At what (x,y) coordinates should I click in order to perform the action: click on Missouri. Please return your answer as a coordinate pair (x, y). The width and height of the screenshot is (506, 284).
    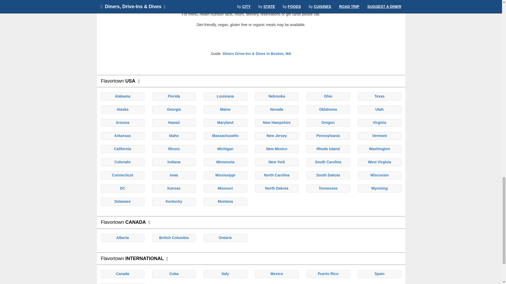
    Looking at the image, I should click on (225, 188).